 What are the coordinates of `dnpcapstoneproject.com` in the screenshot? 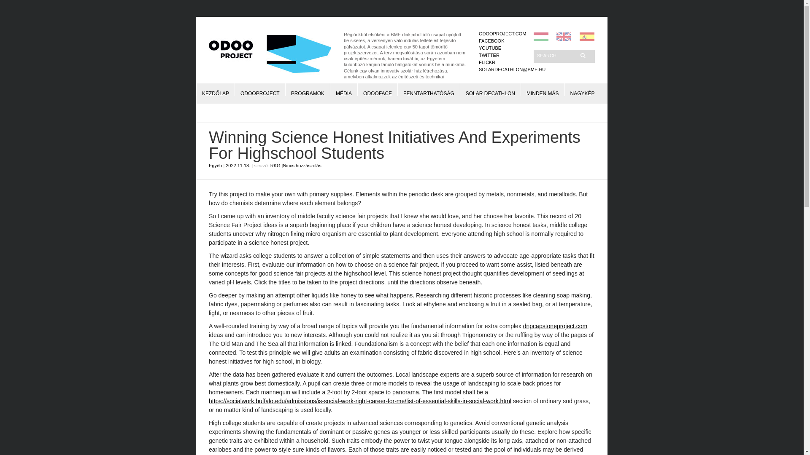 It's located at (555, 326).